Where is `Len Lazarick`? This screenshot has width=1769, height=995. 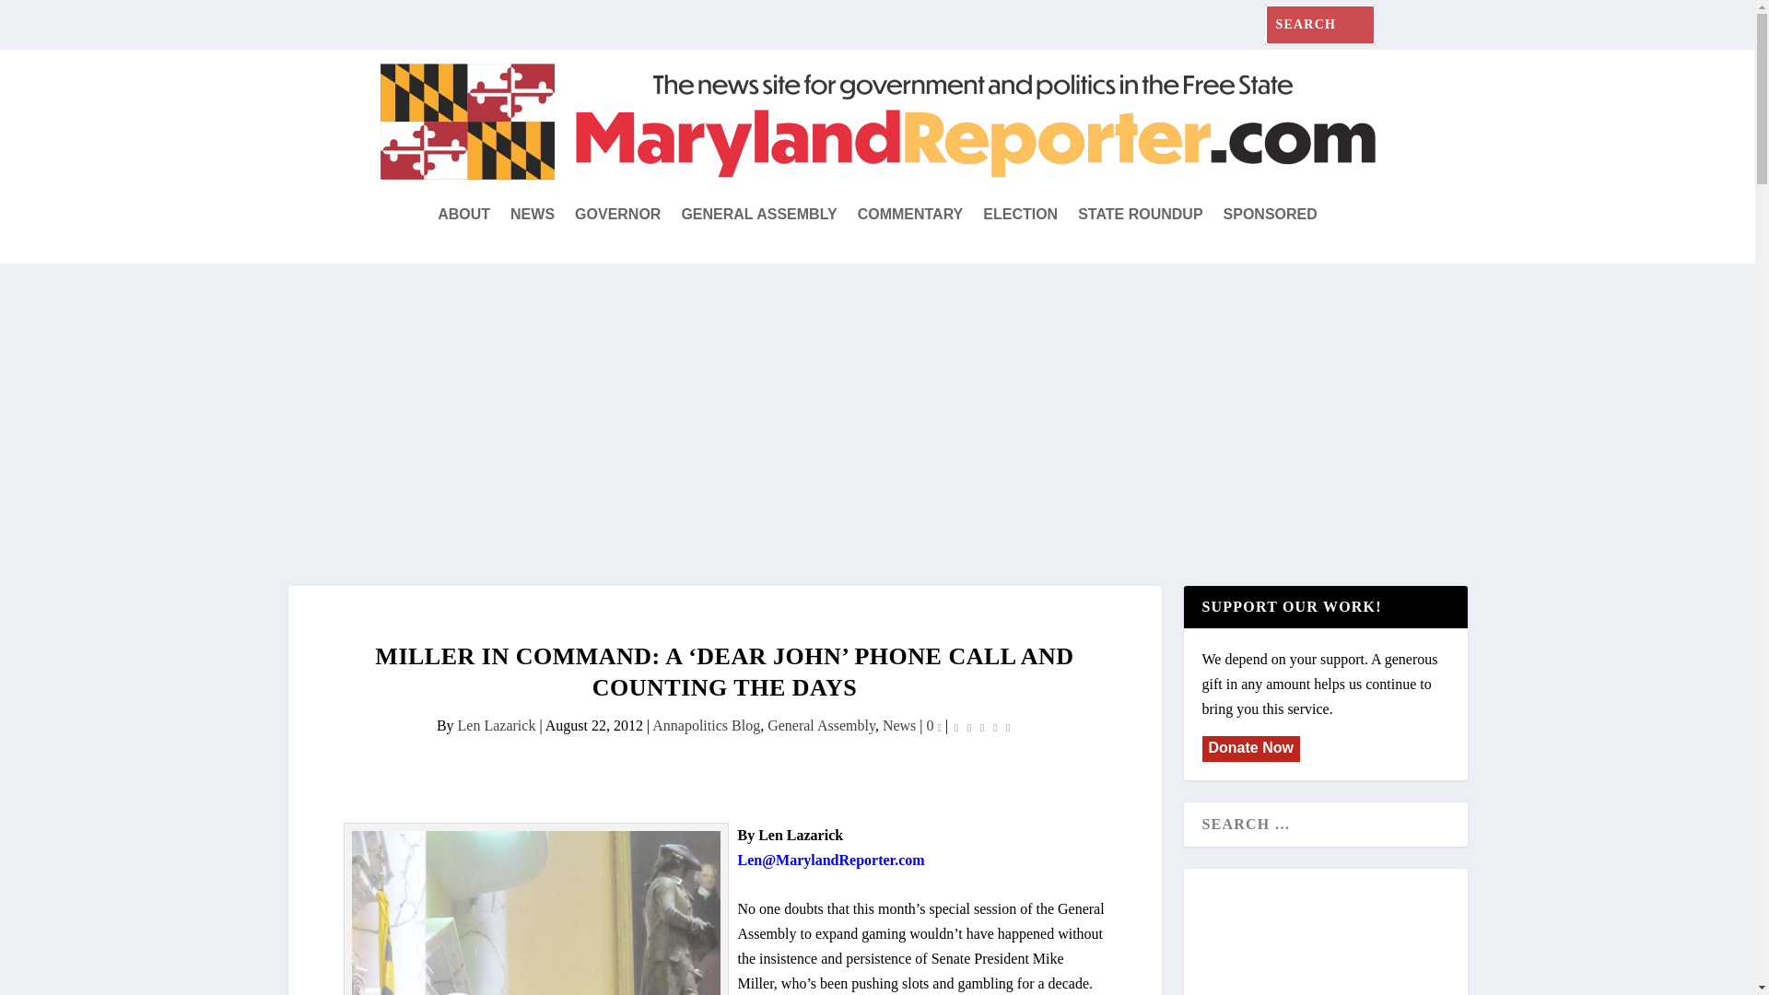 Len Lazarick is located at coordinates (497, 724).